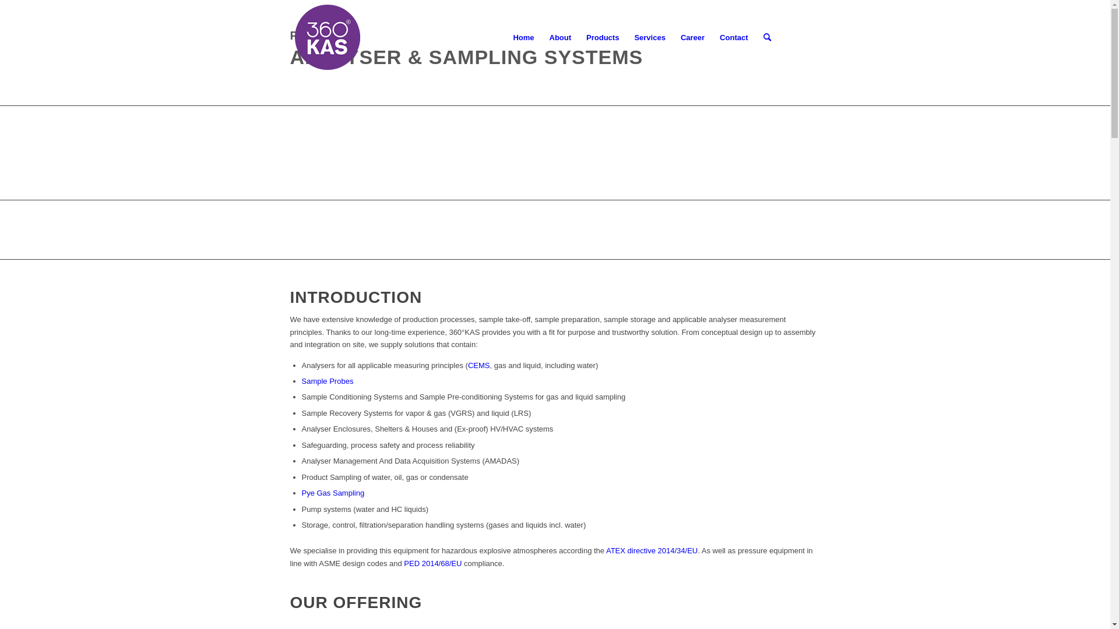 The height and width of the screenshot is (629, 1119). Describe the element at coordinates (363, 38) in the screenshot. I see `360kas` at that location.